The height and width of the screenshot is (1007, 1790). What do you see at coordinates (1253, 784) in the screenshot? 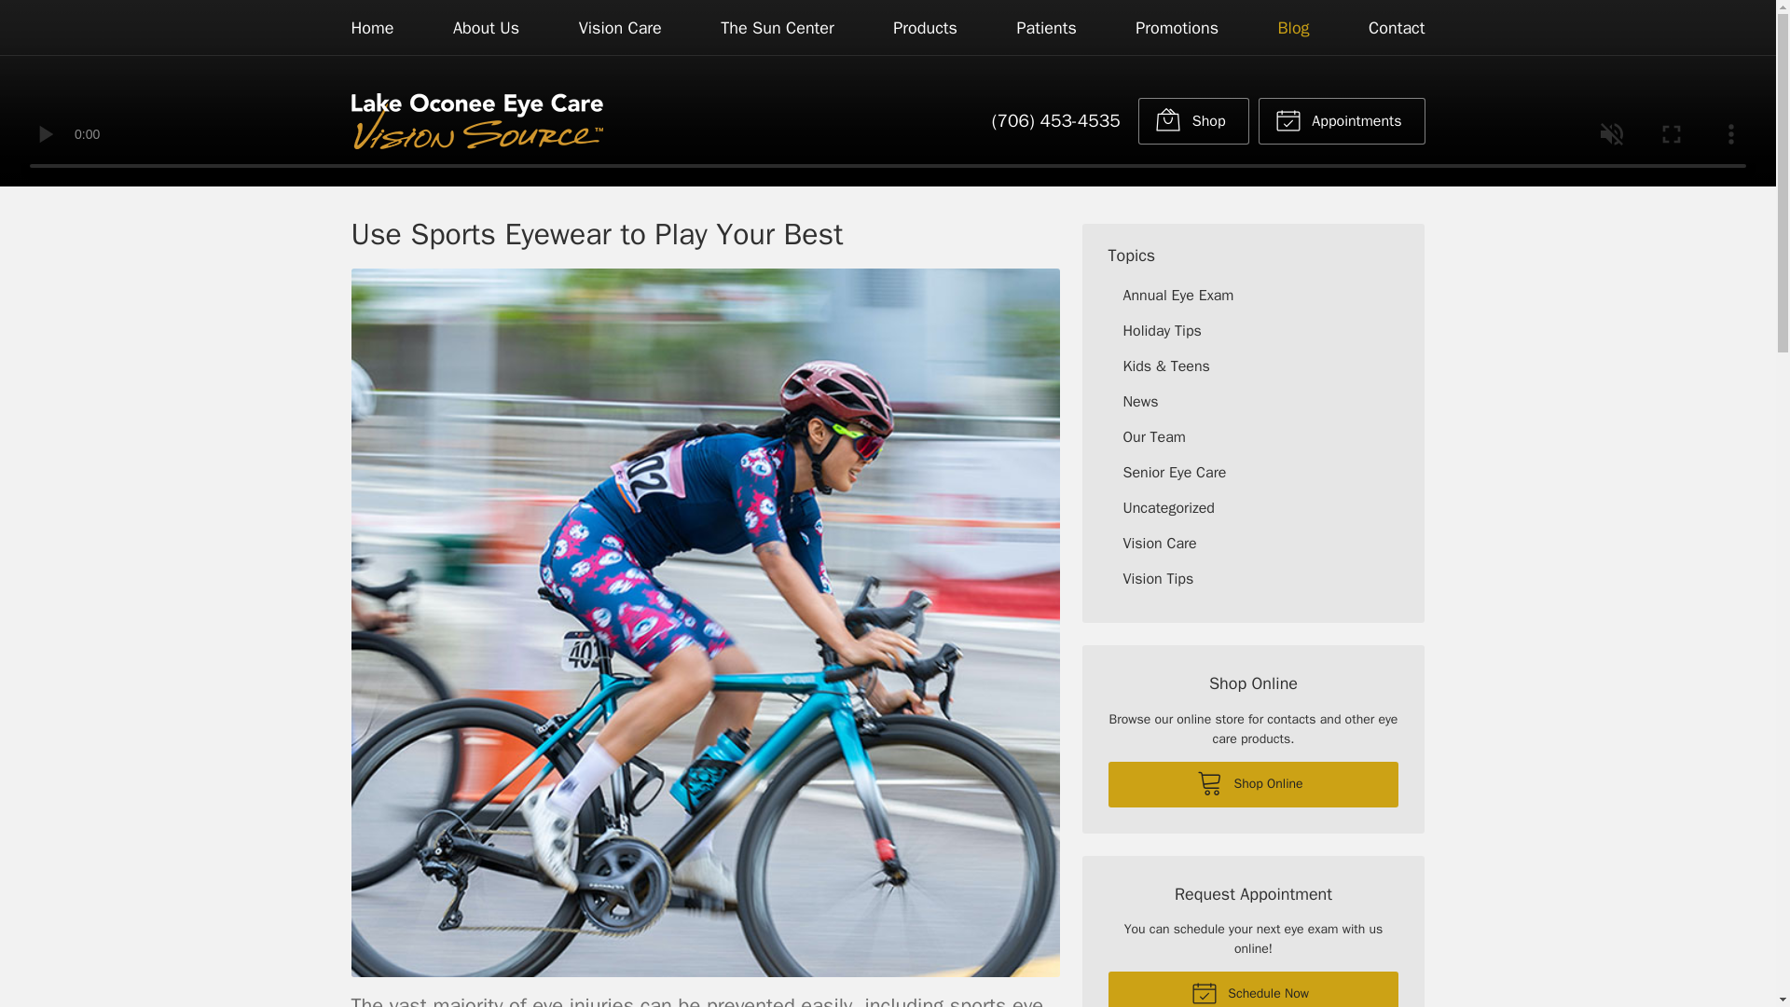
I see `Shop Online` at bounding box center [1253, 784].